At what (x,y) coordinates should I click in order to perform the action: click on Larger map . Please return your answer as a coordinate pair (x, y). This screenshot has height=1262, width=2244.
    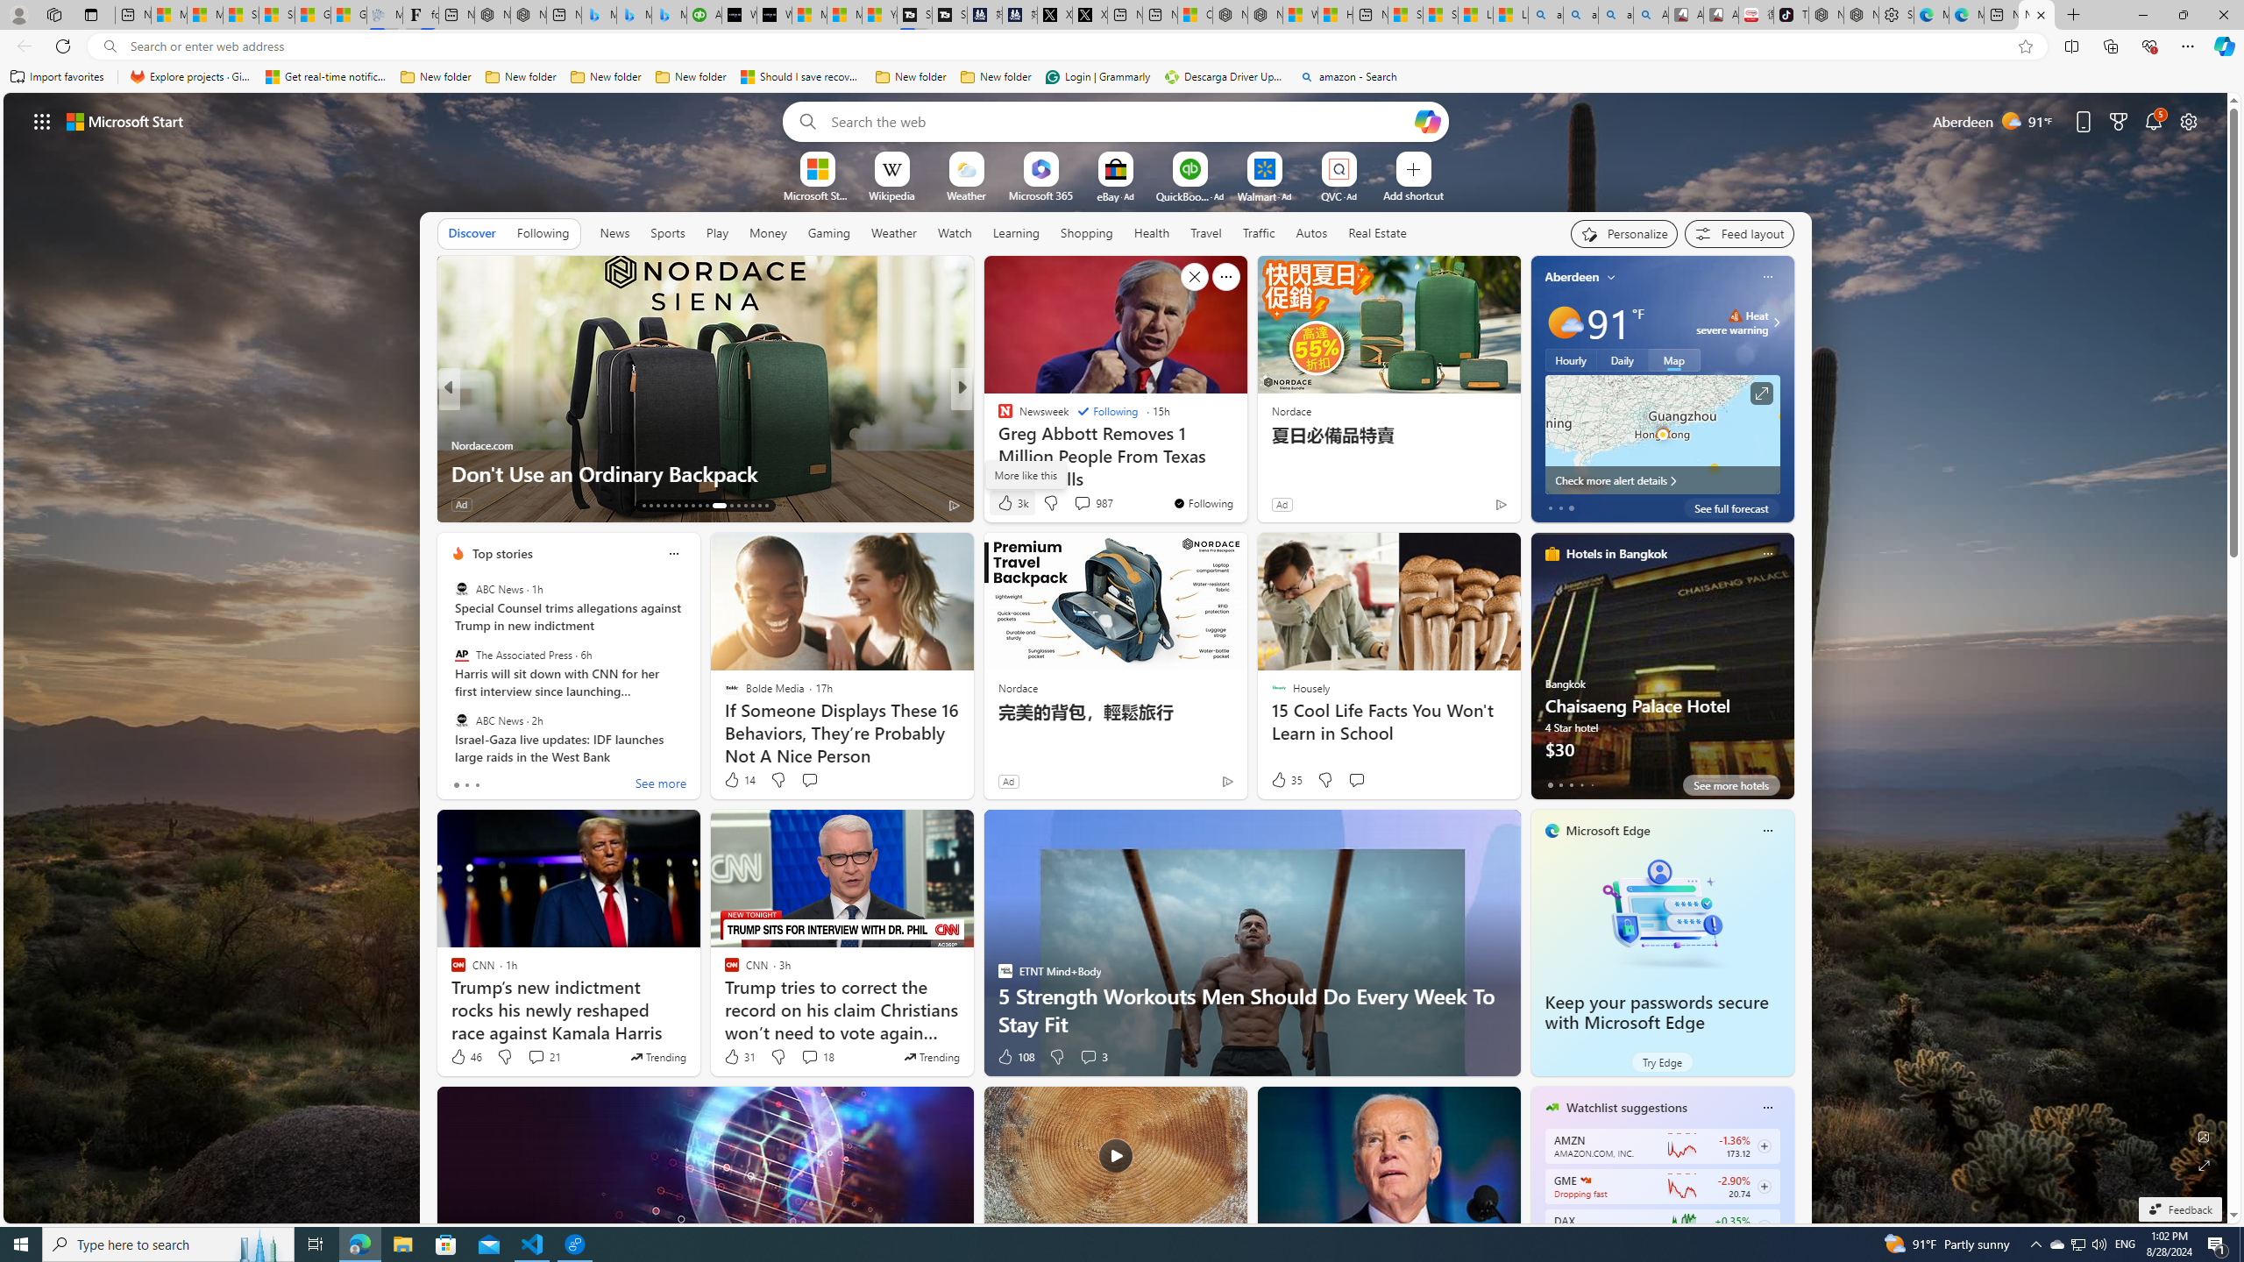
    Looking at the image, I should click on (1662, 435).